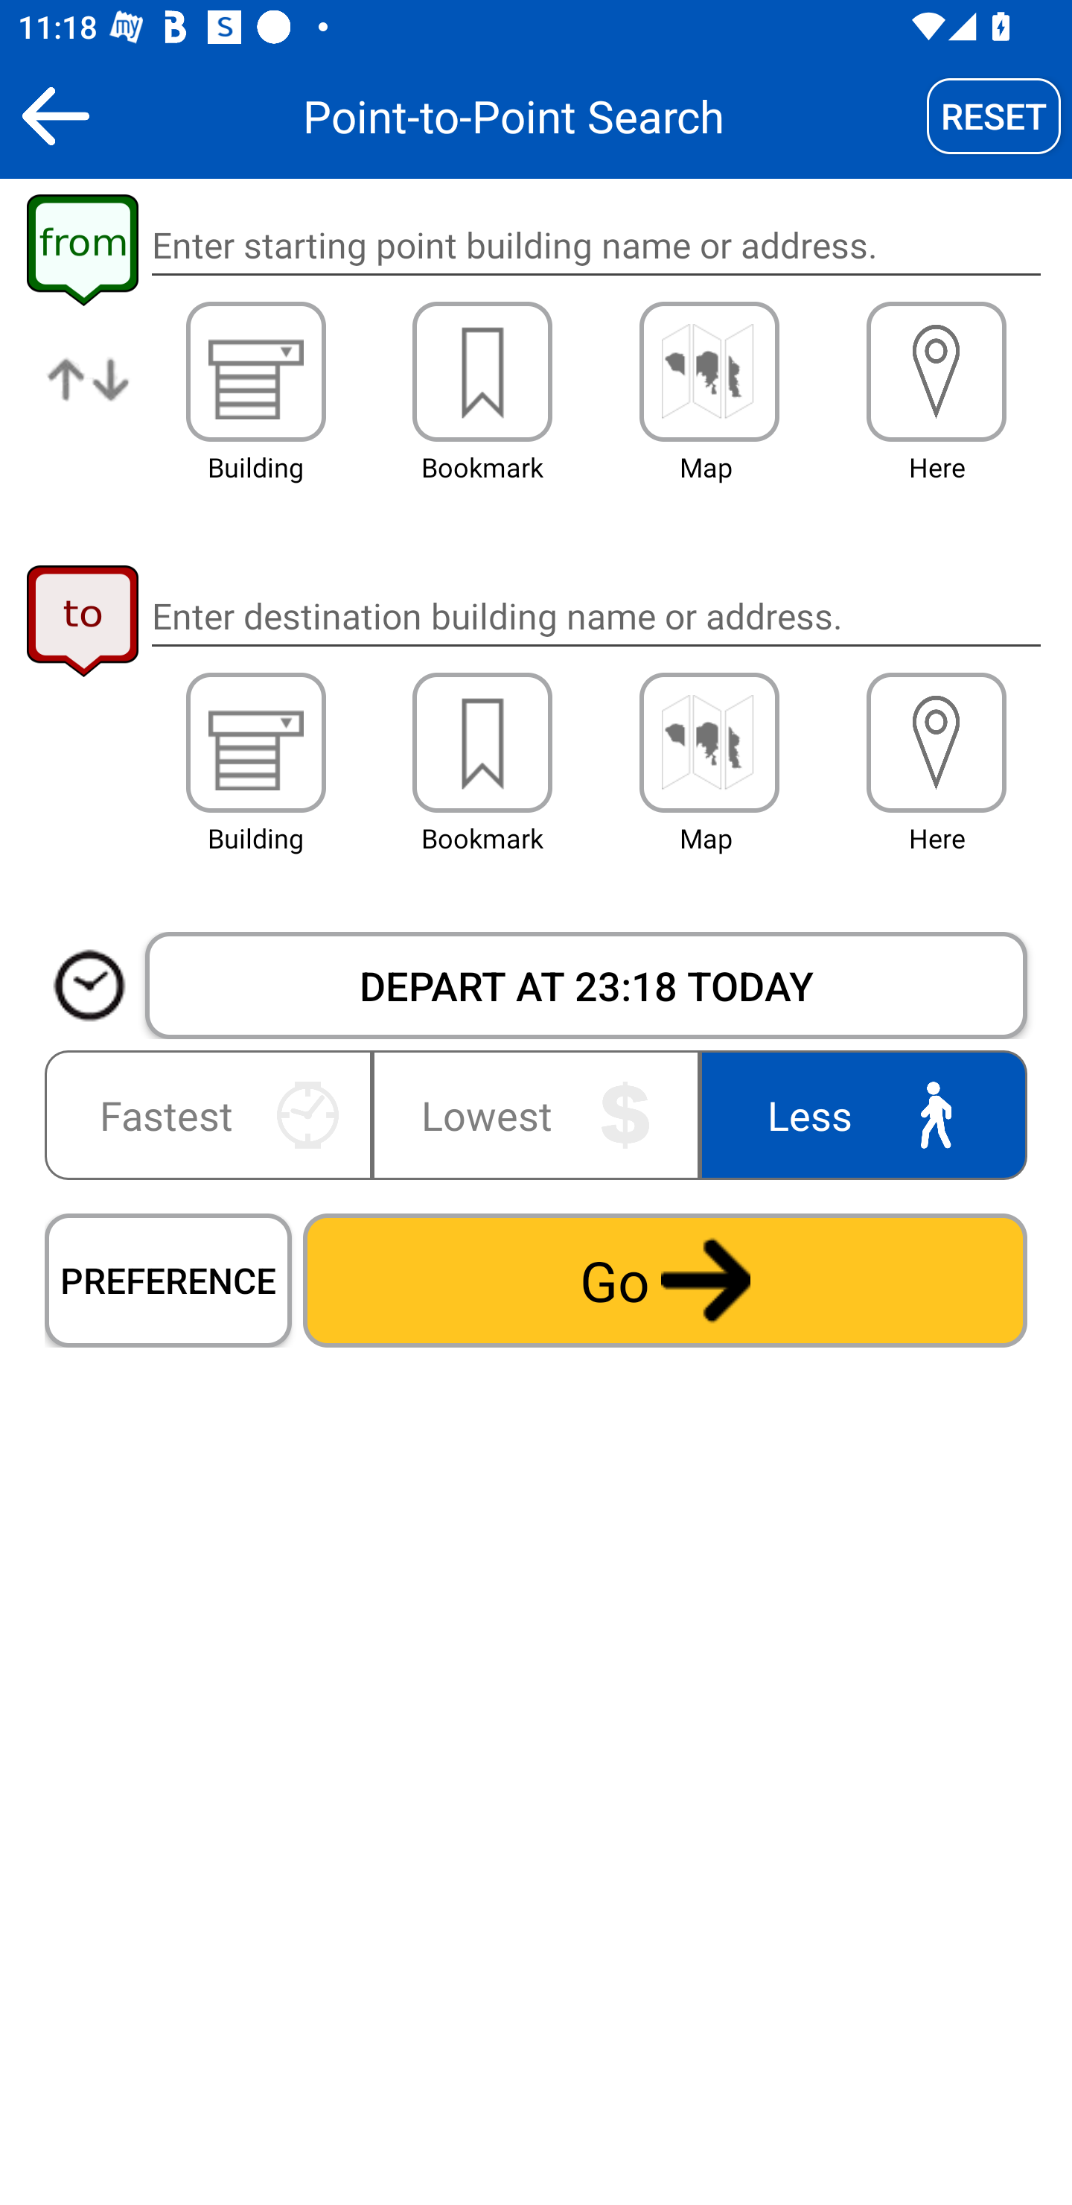  Describe the element at coordinates (89, 399) in the screenshot. I see `Swap origin and destination` at that location.